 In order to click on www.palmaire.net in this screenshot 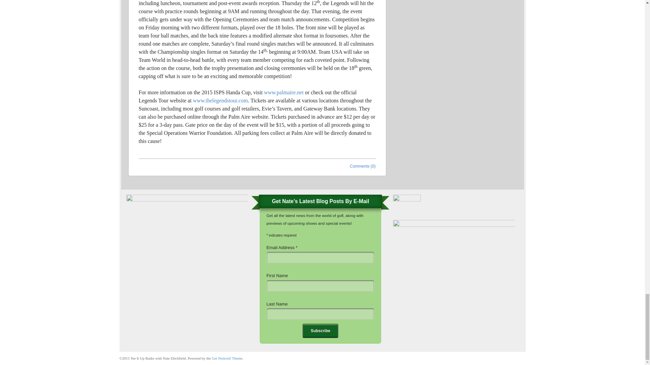, I will do `click(284, 92)`.